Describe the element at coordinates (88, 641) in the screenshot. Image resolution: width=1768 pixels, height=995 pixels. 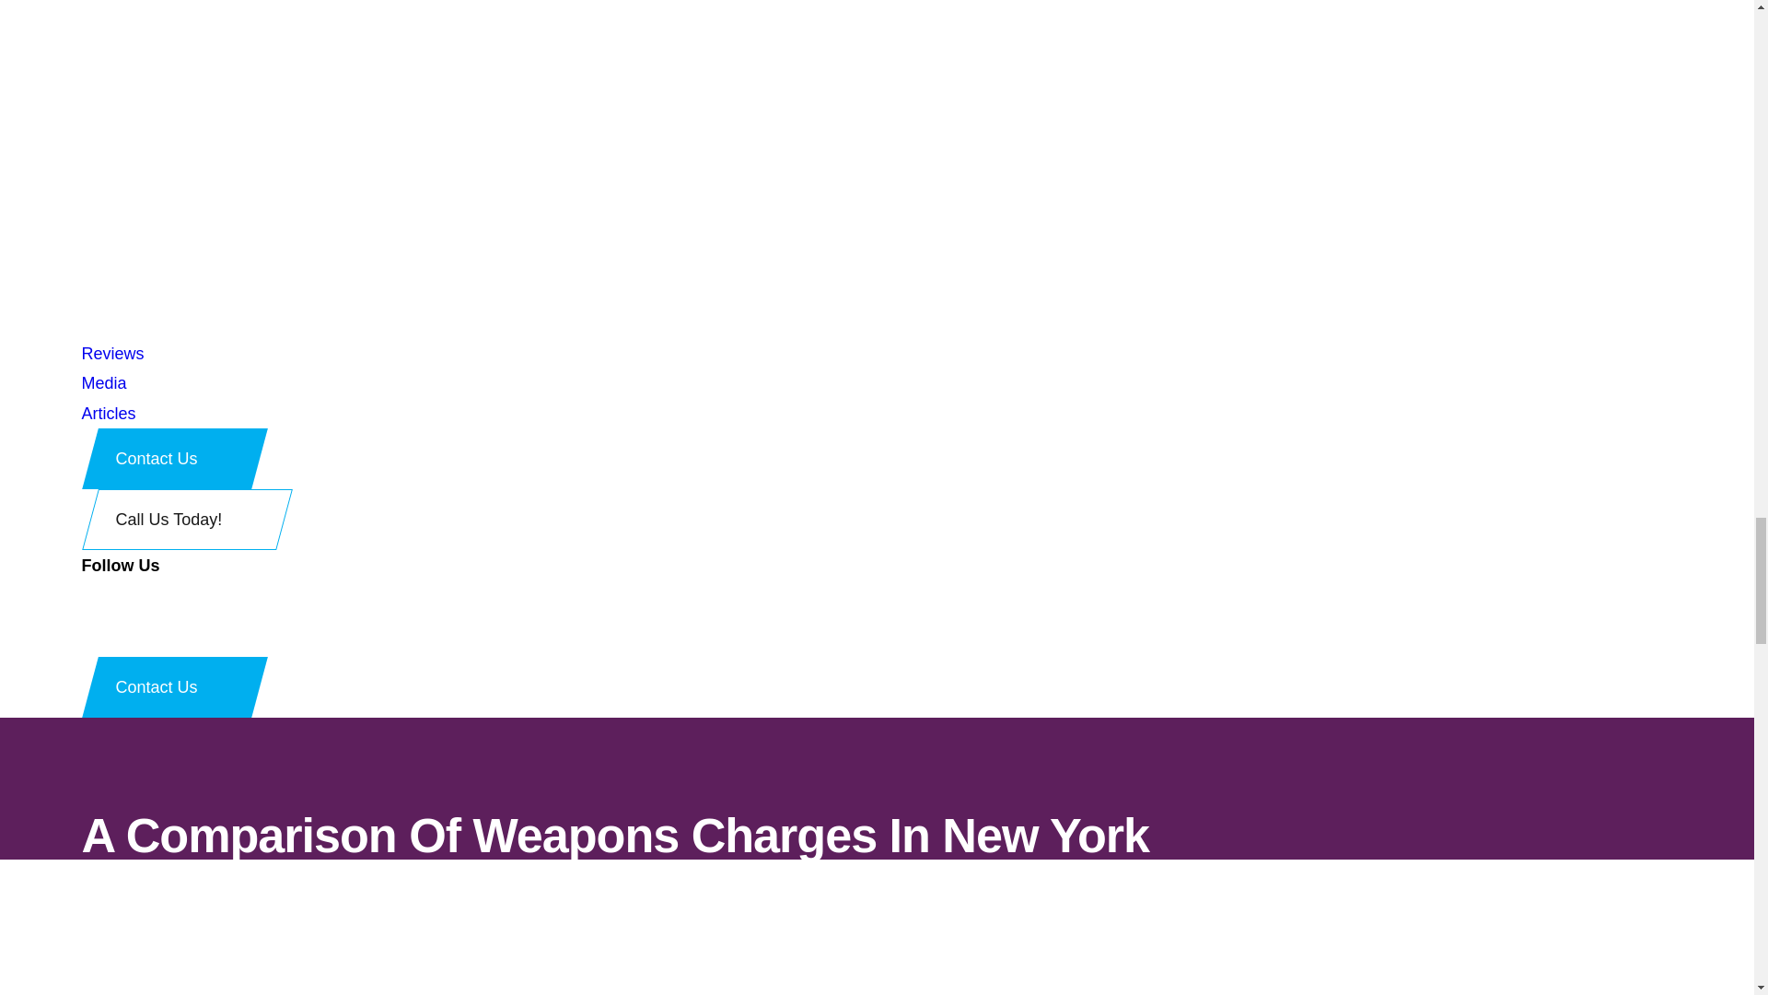
I see `Twitter` at that location.